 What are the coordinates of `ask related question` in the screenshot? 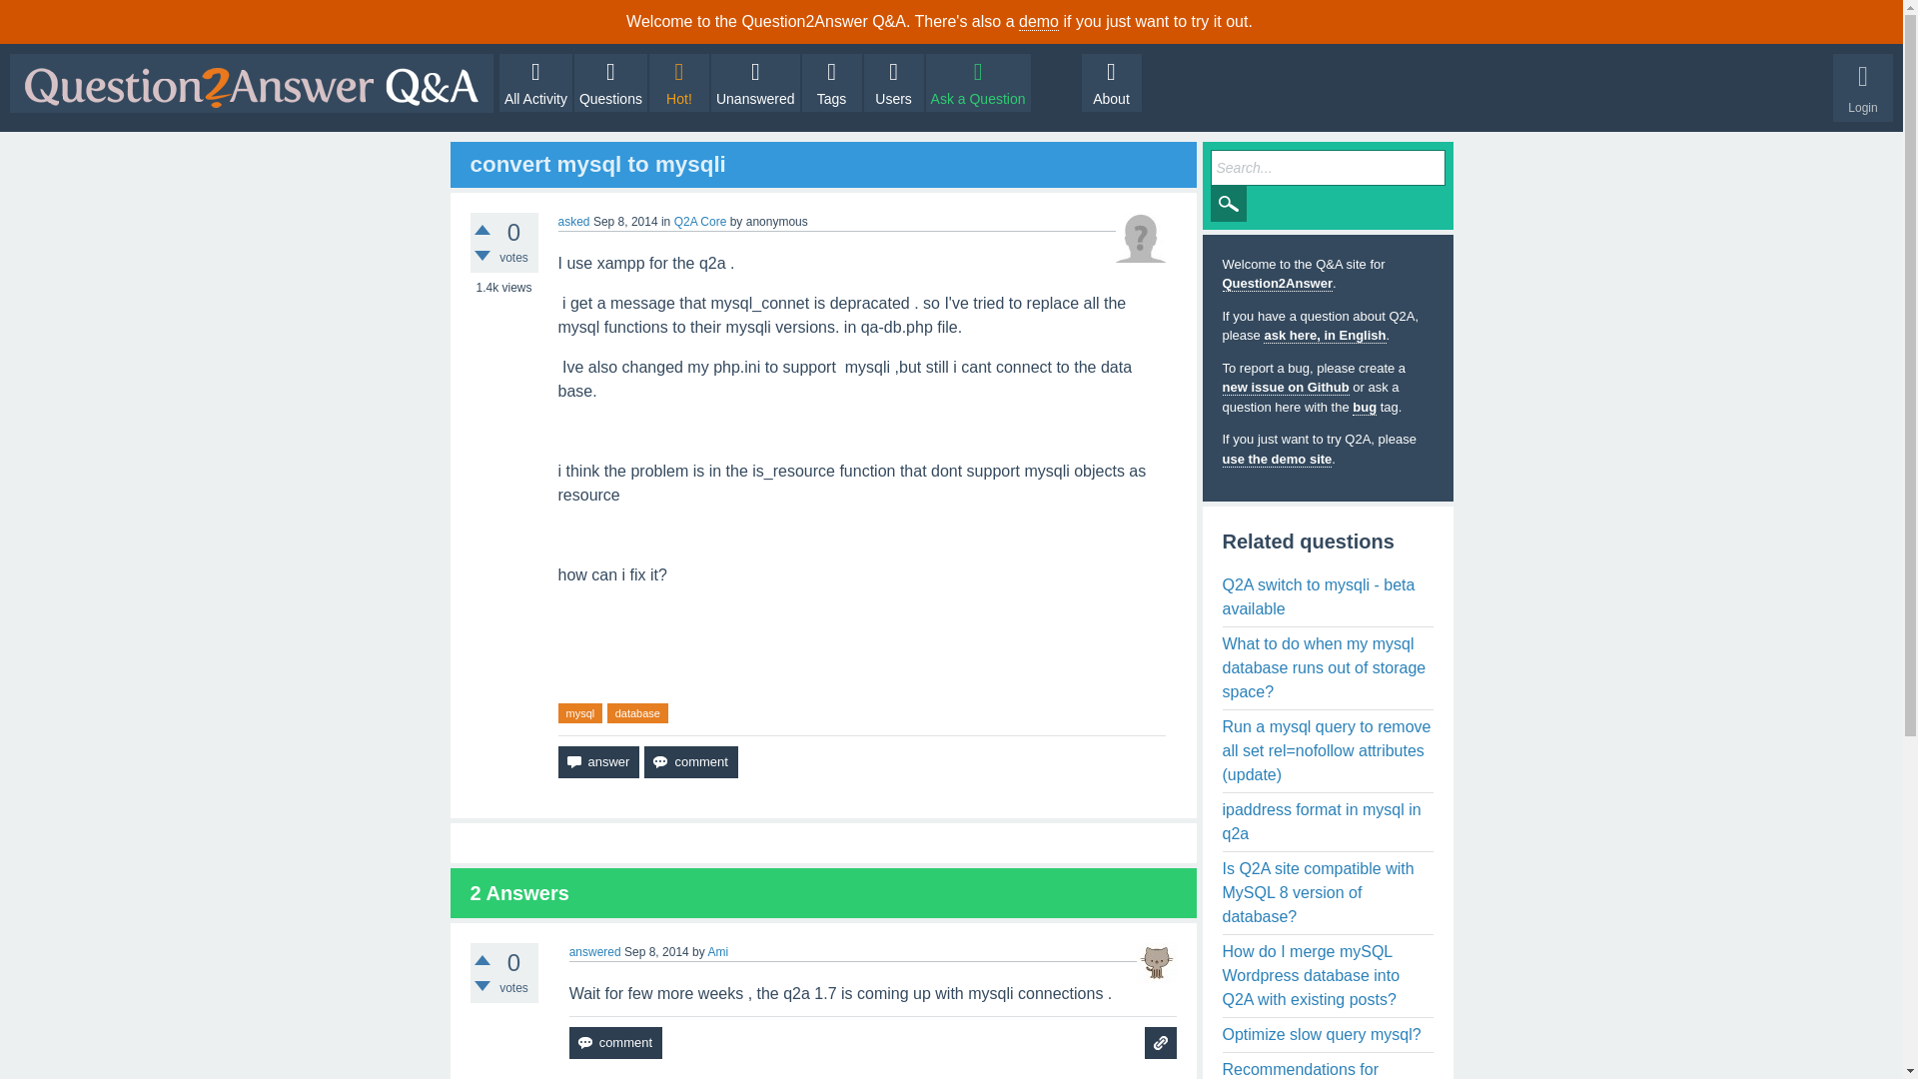 It's located at (1161, 1043).